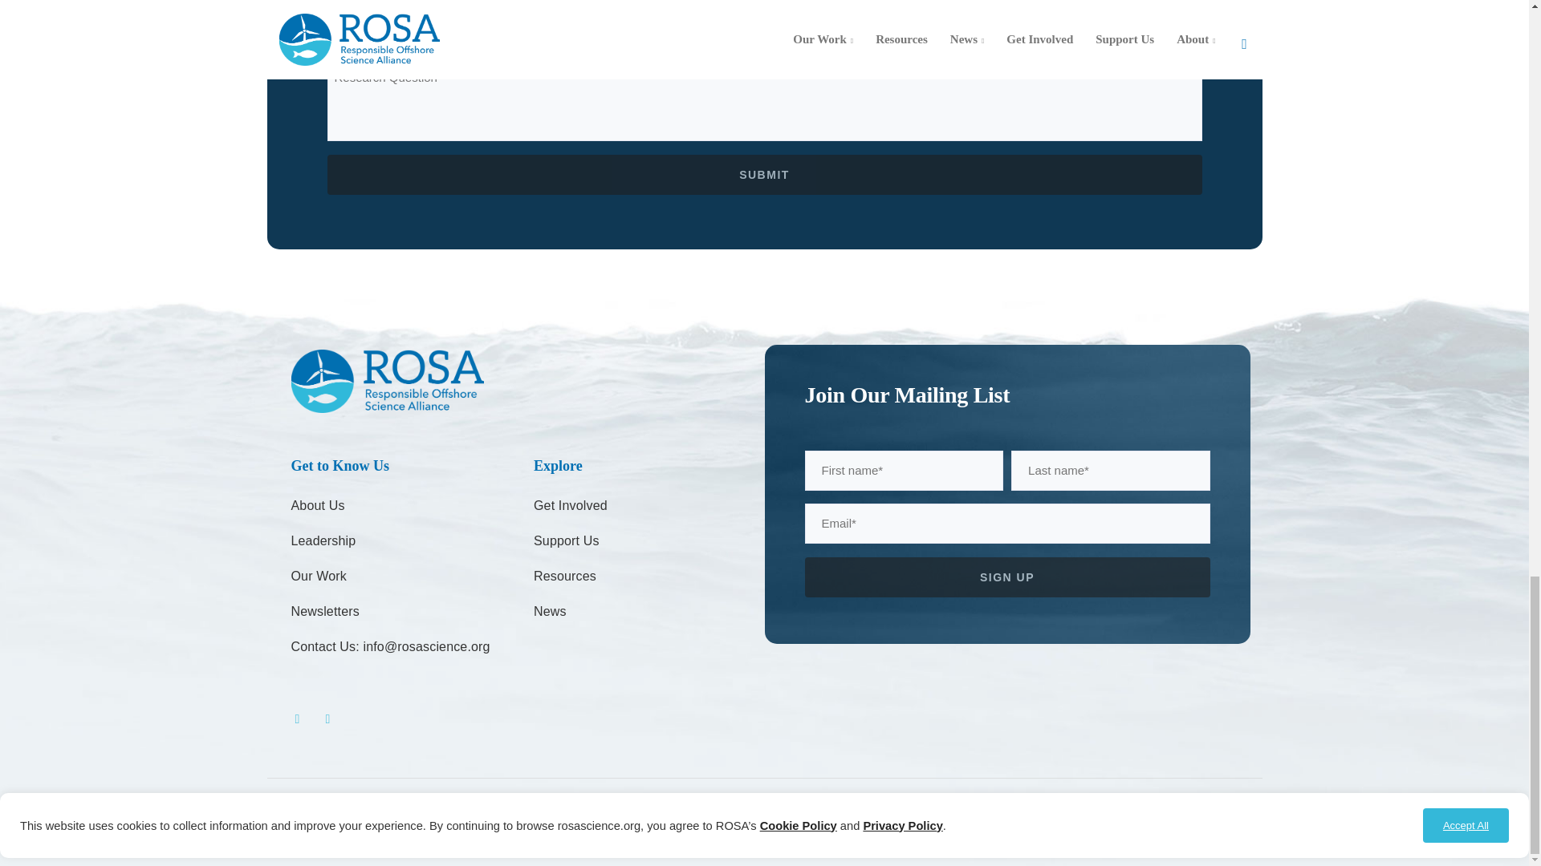 The image size is (1541, 866). Describe the element at coordinates (318, 576) in the screenshot. I see `Our Work` at that location.